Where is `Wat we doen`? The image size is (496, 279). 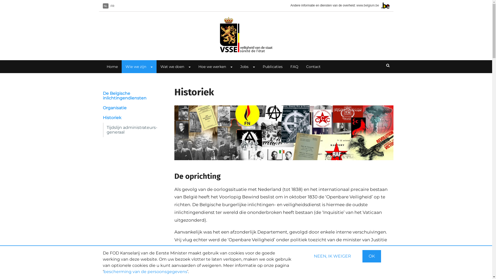
Wat we doen is located at coordinates (171, 67).